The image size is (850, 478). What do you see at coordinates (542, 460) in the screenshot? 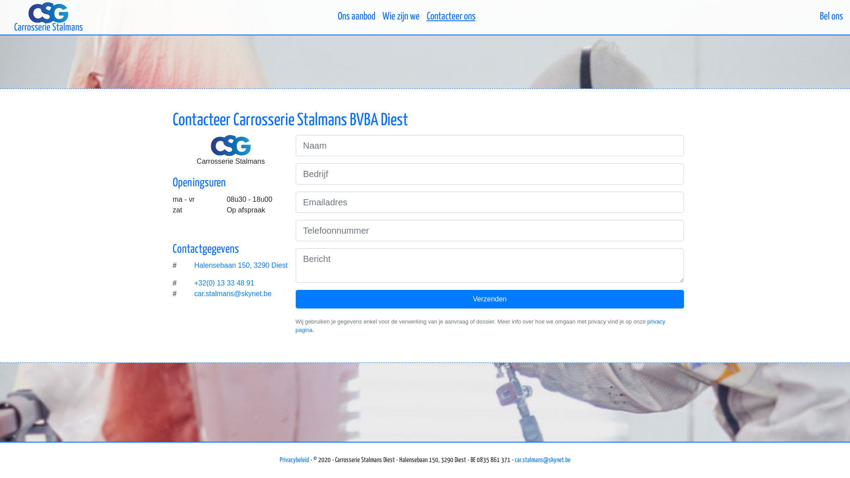
I see `car.stalmans@skynet.be` at bounding box center [542, 460].